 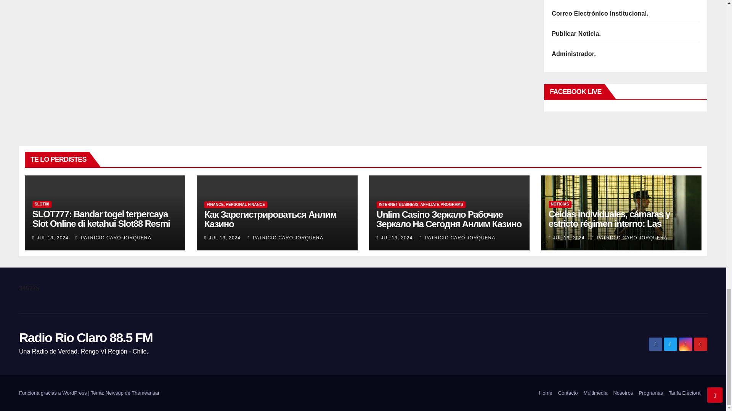 I want to click on Administrador., so click(x=573, y=54).